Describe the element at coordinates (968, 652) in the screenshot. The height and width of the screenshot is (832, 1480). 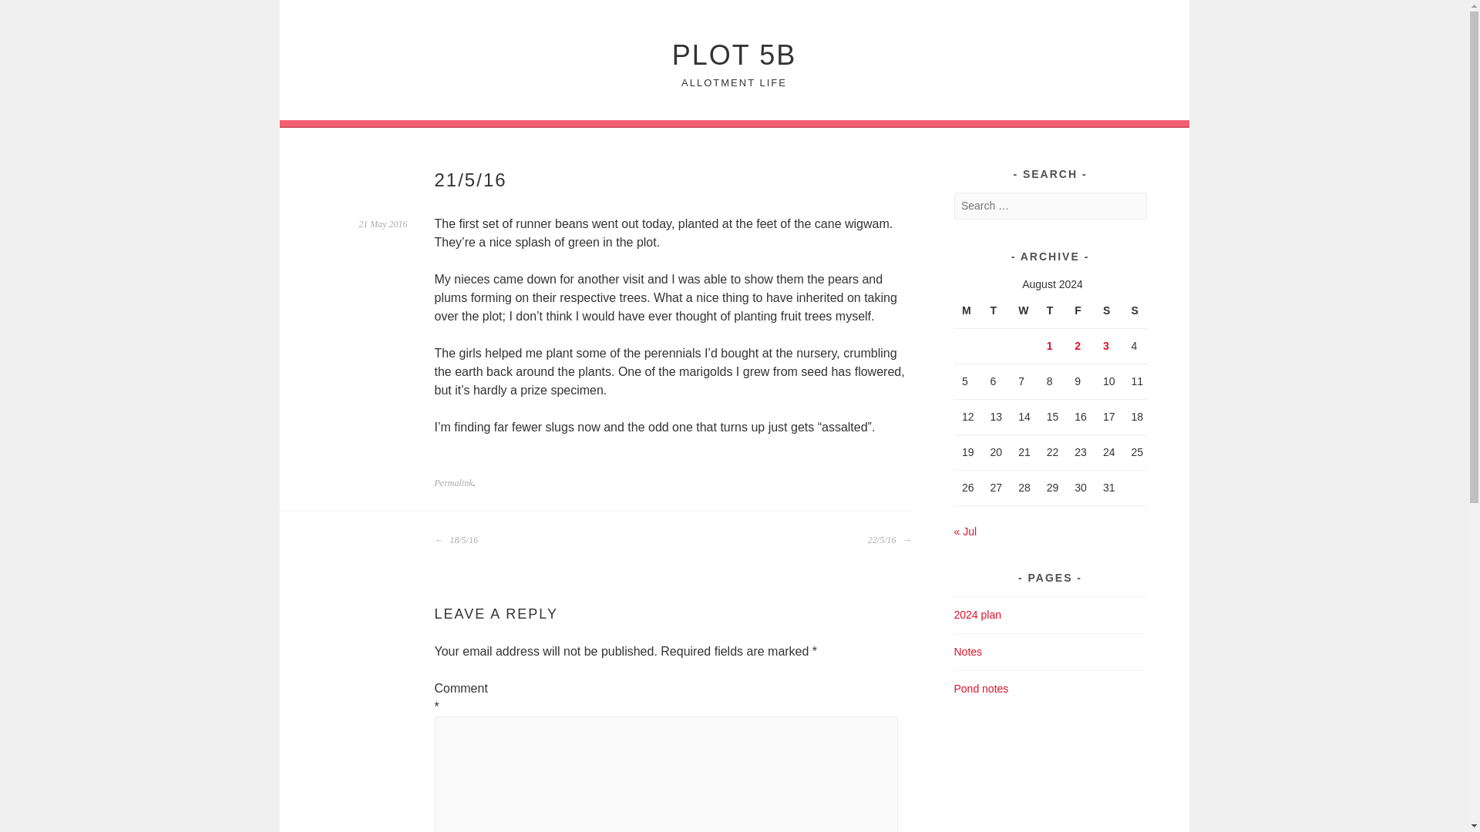
I see `Notes` at that location.